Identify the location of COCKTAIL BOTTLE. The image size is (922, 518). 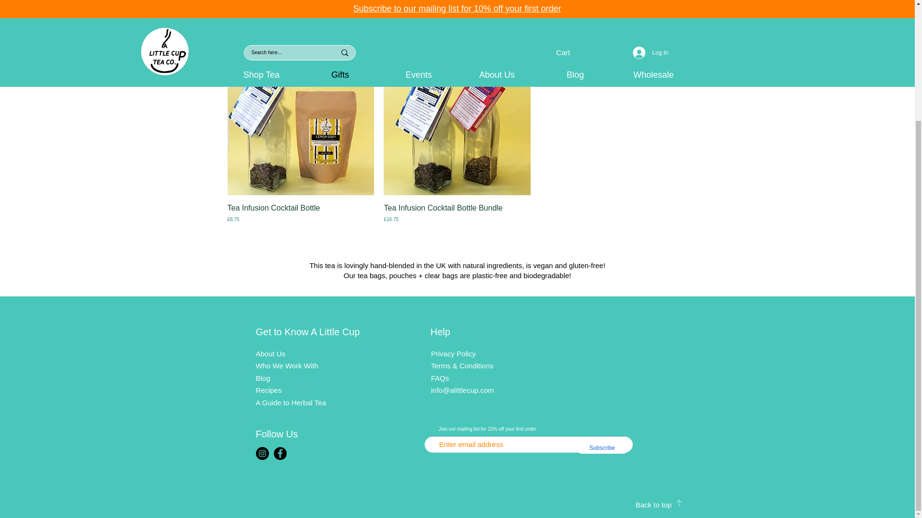
(457, 122).